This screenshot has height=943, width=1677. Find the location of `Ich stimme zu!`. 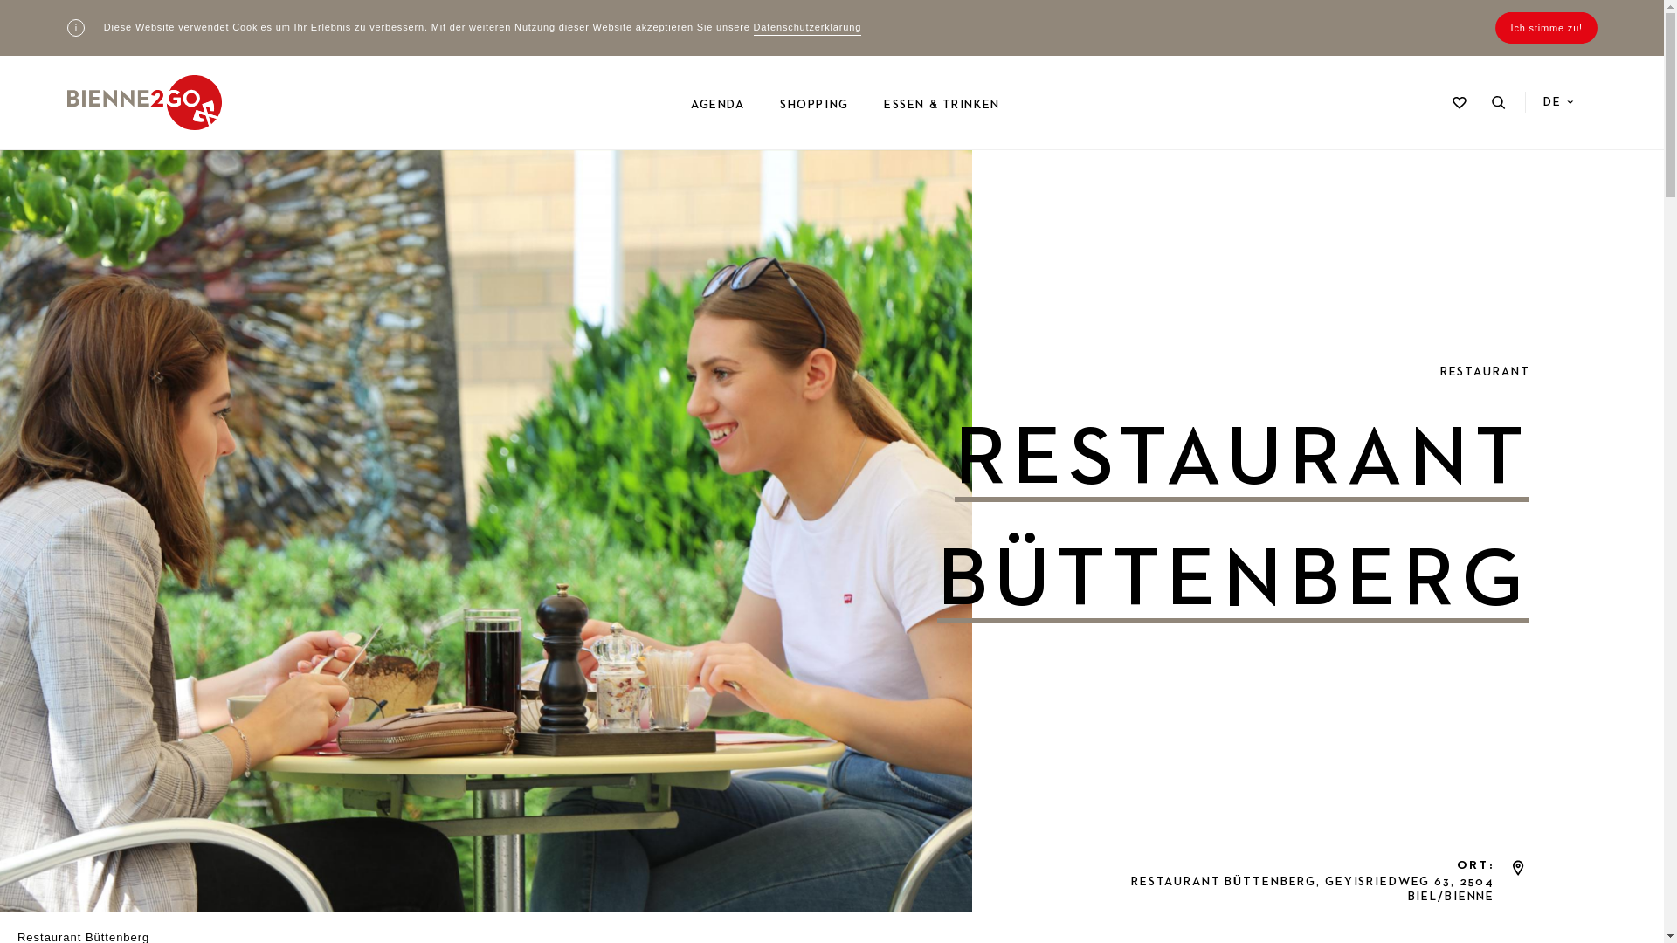

Ich stimme zu! is located at coordinates (1547, 28).